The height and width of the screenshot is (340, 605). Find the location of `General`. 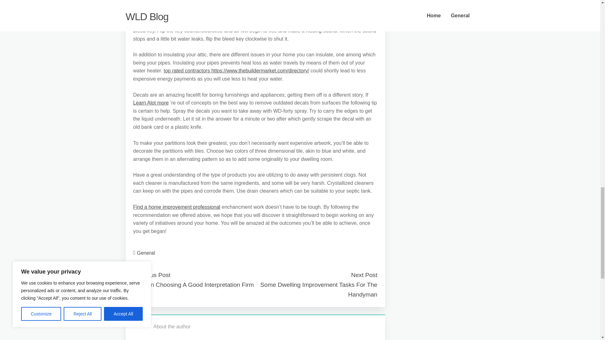

General is located at coordinates (146, 253).